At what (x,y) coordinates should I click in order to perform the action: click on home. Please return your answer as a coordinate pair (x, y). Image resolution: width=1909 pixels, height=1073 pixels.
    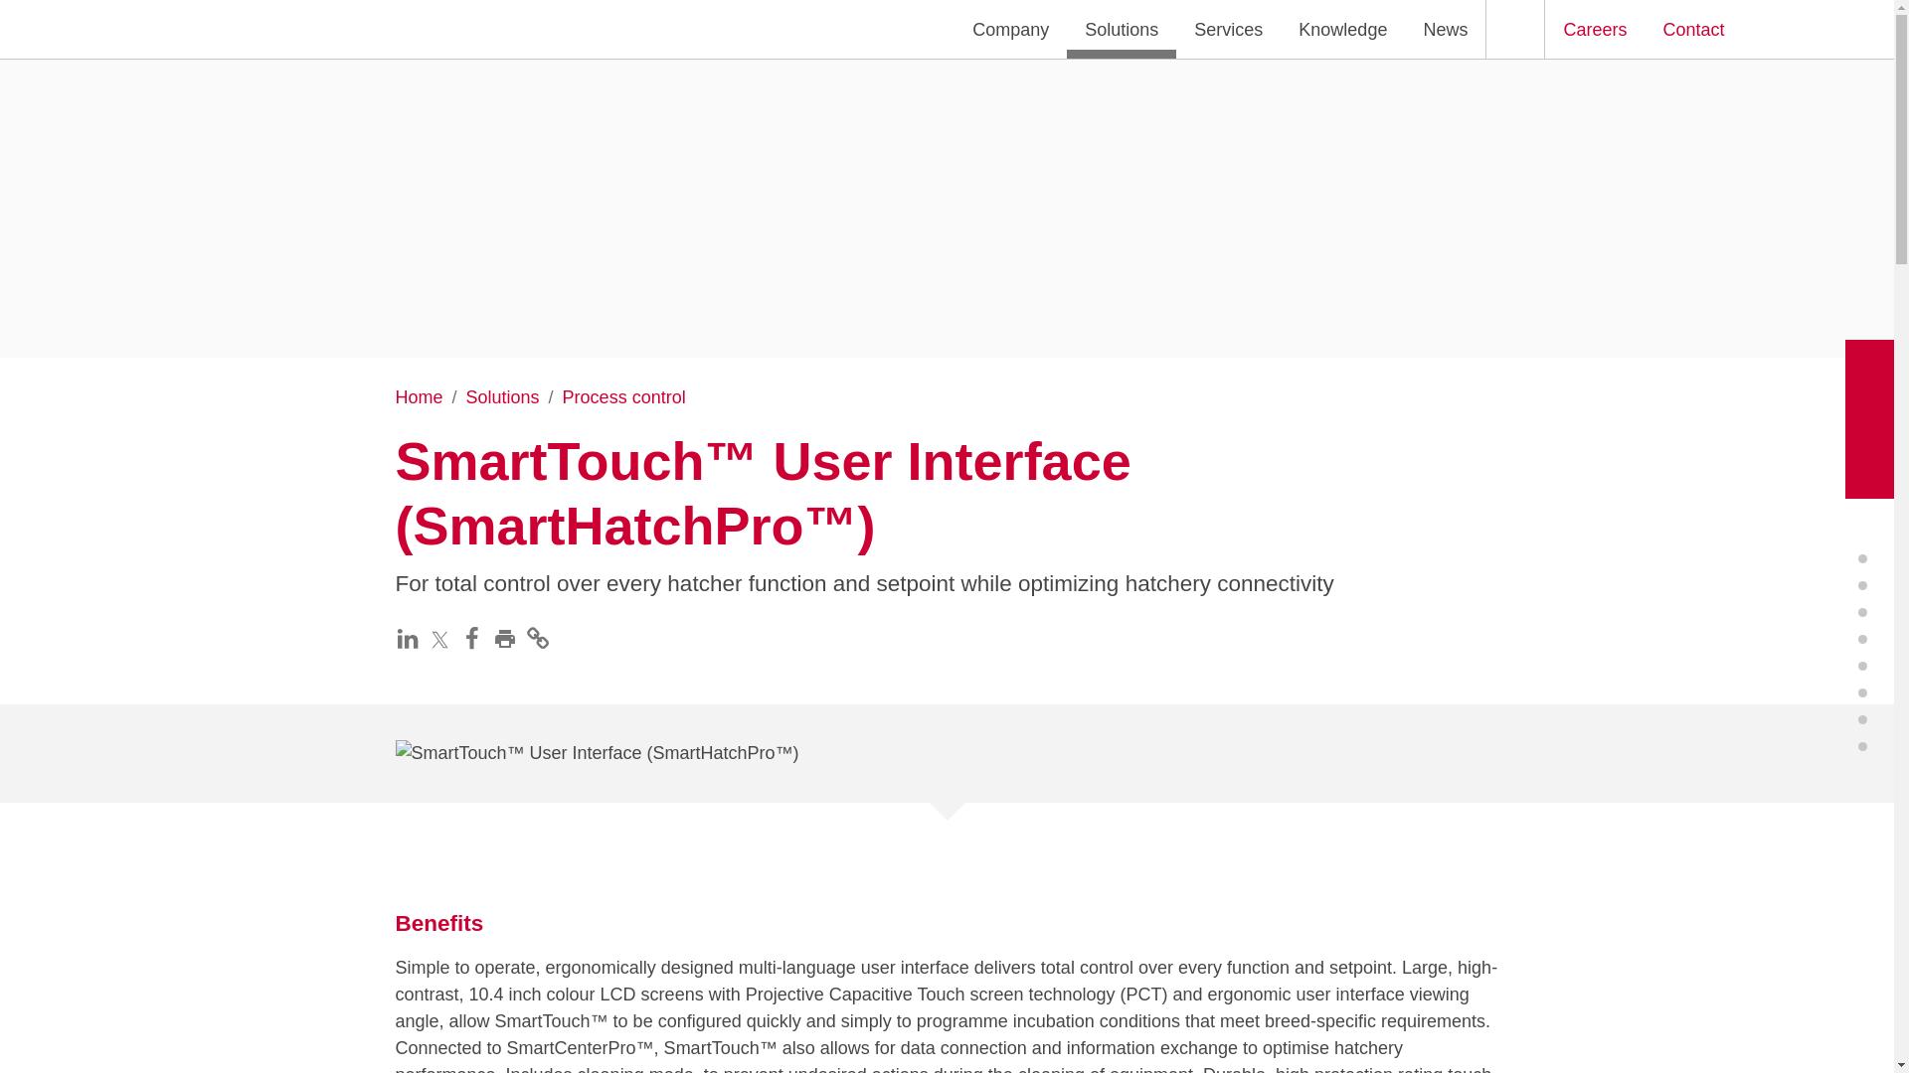
    Looking at the image, I should click on (199, 30).